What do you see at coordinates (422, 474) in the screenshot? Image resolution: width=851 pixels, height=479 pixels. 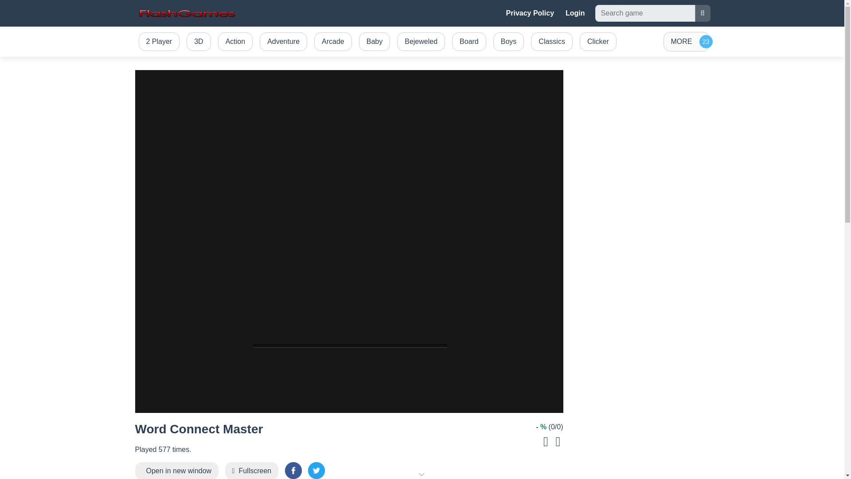 I see `Ad.Plus Advertising` at bounding box center [422, 474].